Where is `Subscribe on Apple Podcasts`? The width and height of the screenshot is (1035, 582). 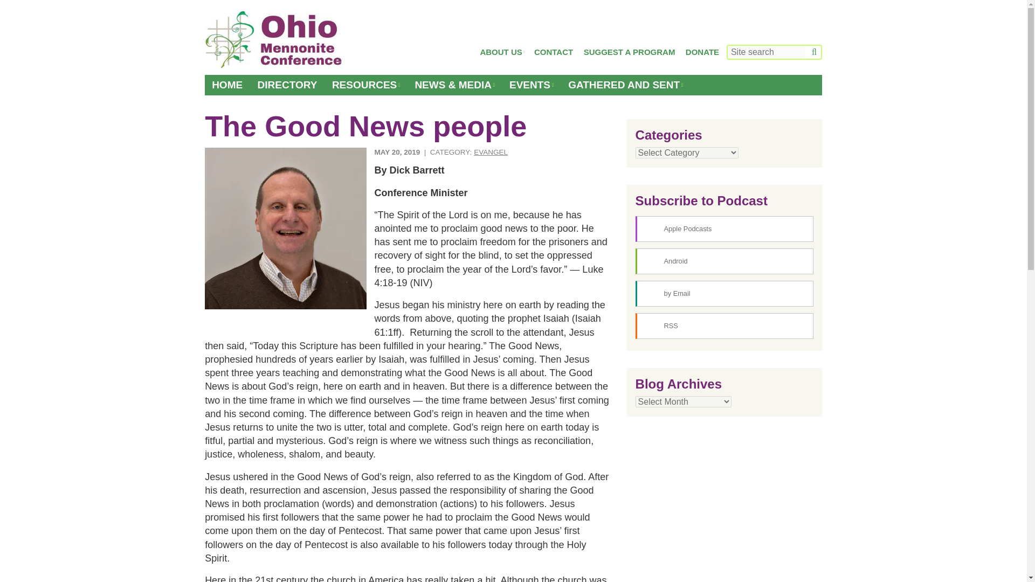 Subscribe on Apple Podcasts is located at coordinates (724, 228).